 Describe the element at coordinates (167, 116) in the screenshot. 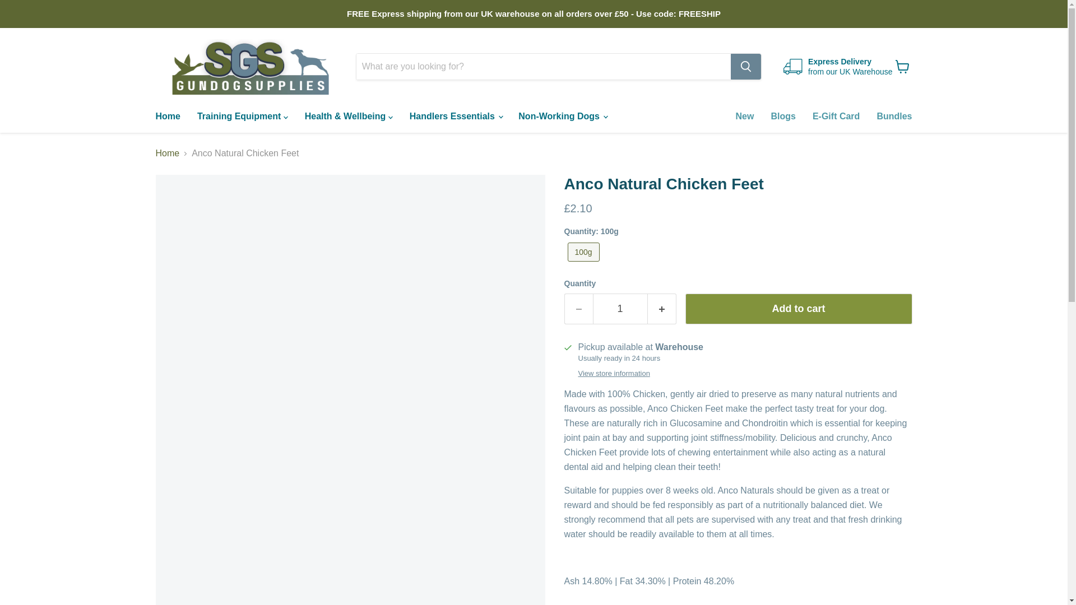

I see `Home` at that location.